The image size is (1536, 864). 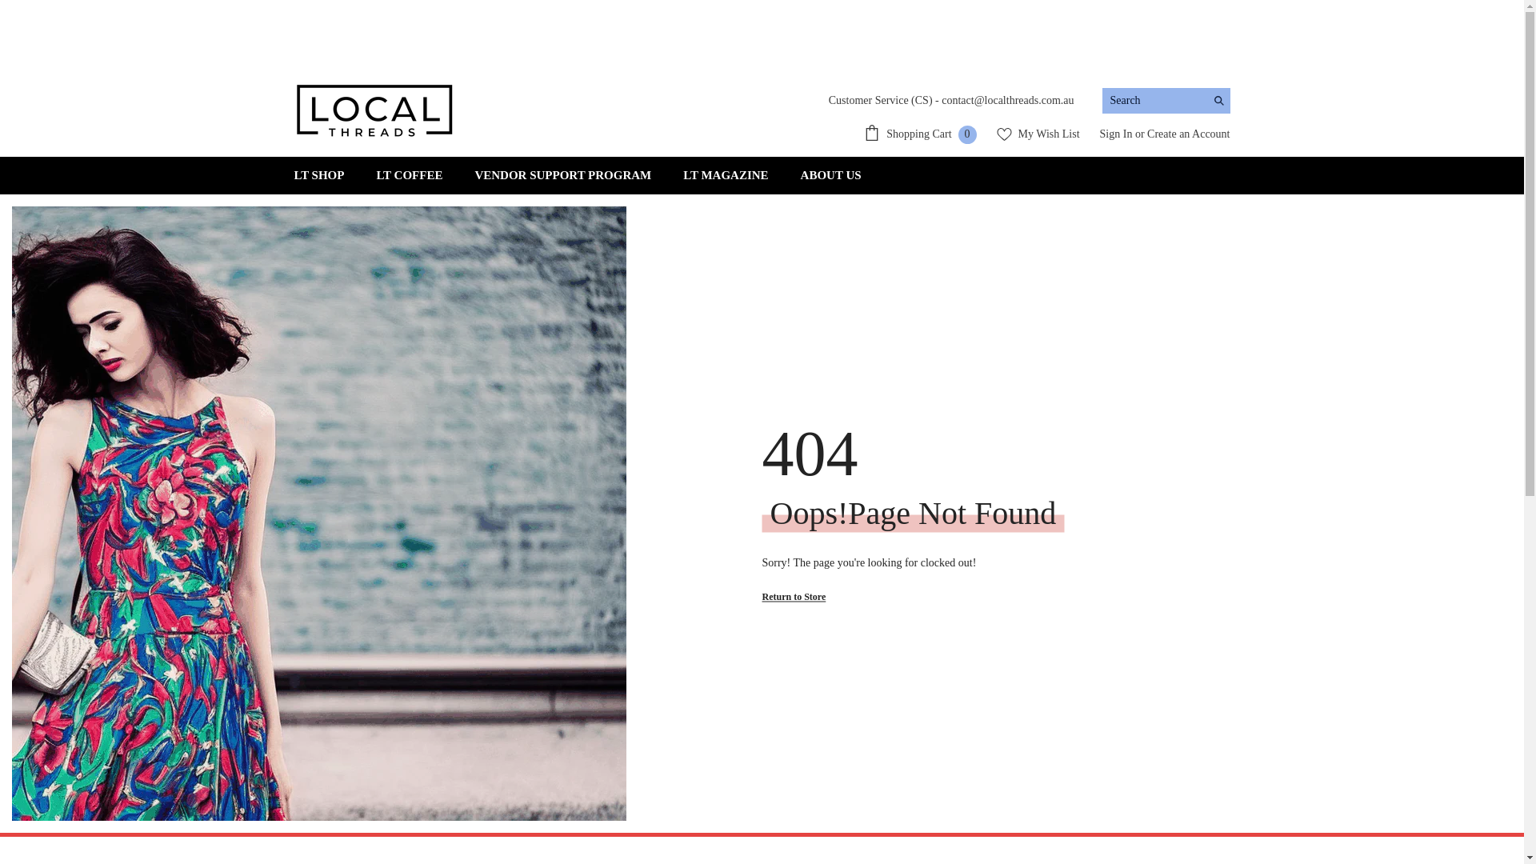 What do you see at coordinates (725, 176) in the screenshot?
I see `LT MAGAZINE` at bounding box center [725, 176].